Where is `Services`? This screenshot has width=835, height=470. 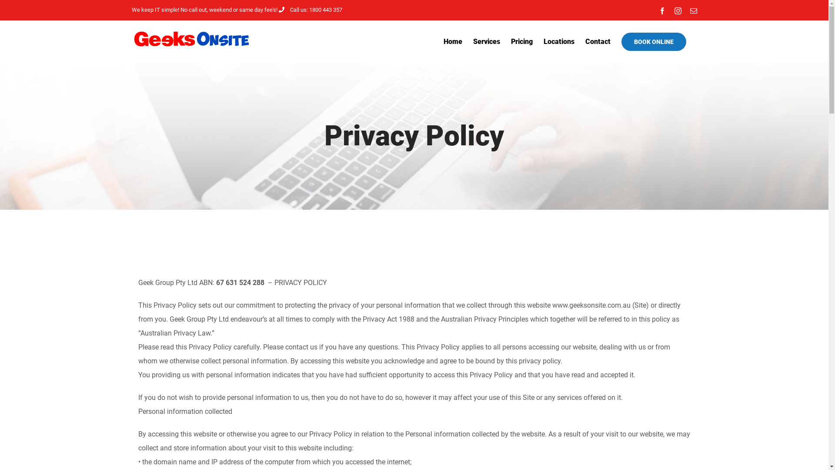 Services is located at coordinates (487, 42).